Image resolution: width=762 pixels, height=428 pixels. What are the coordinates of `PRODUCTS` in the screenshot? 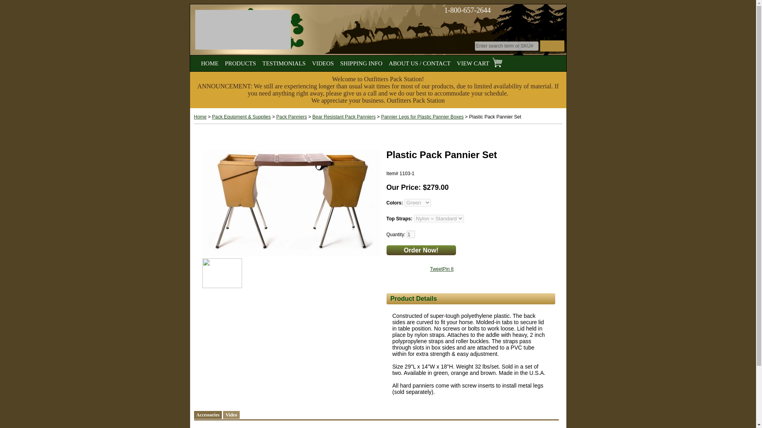 It's located at (241, 61).